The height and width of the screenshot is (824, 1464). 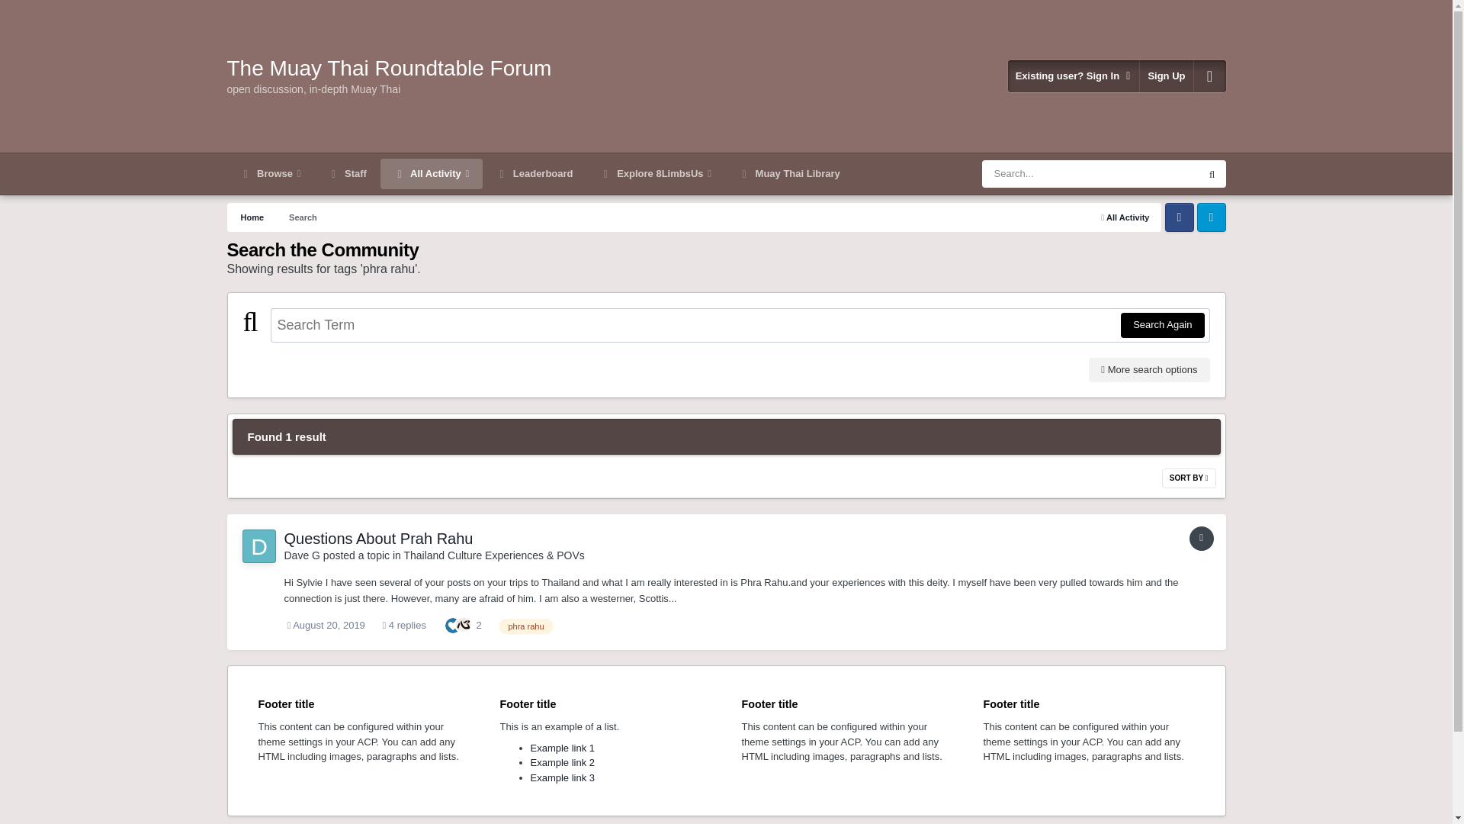 I want to click on Go to Dave G's profile, so click(x=301, y=555).